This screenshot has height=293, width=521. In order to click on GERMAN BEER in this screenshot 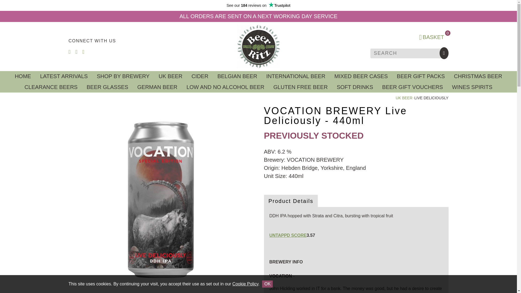, I will do `click(157, 87)`.